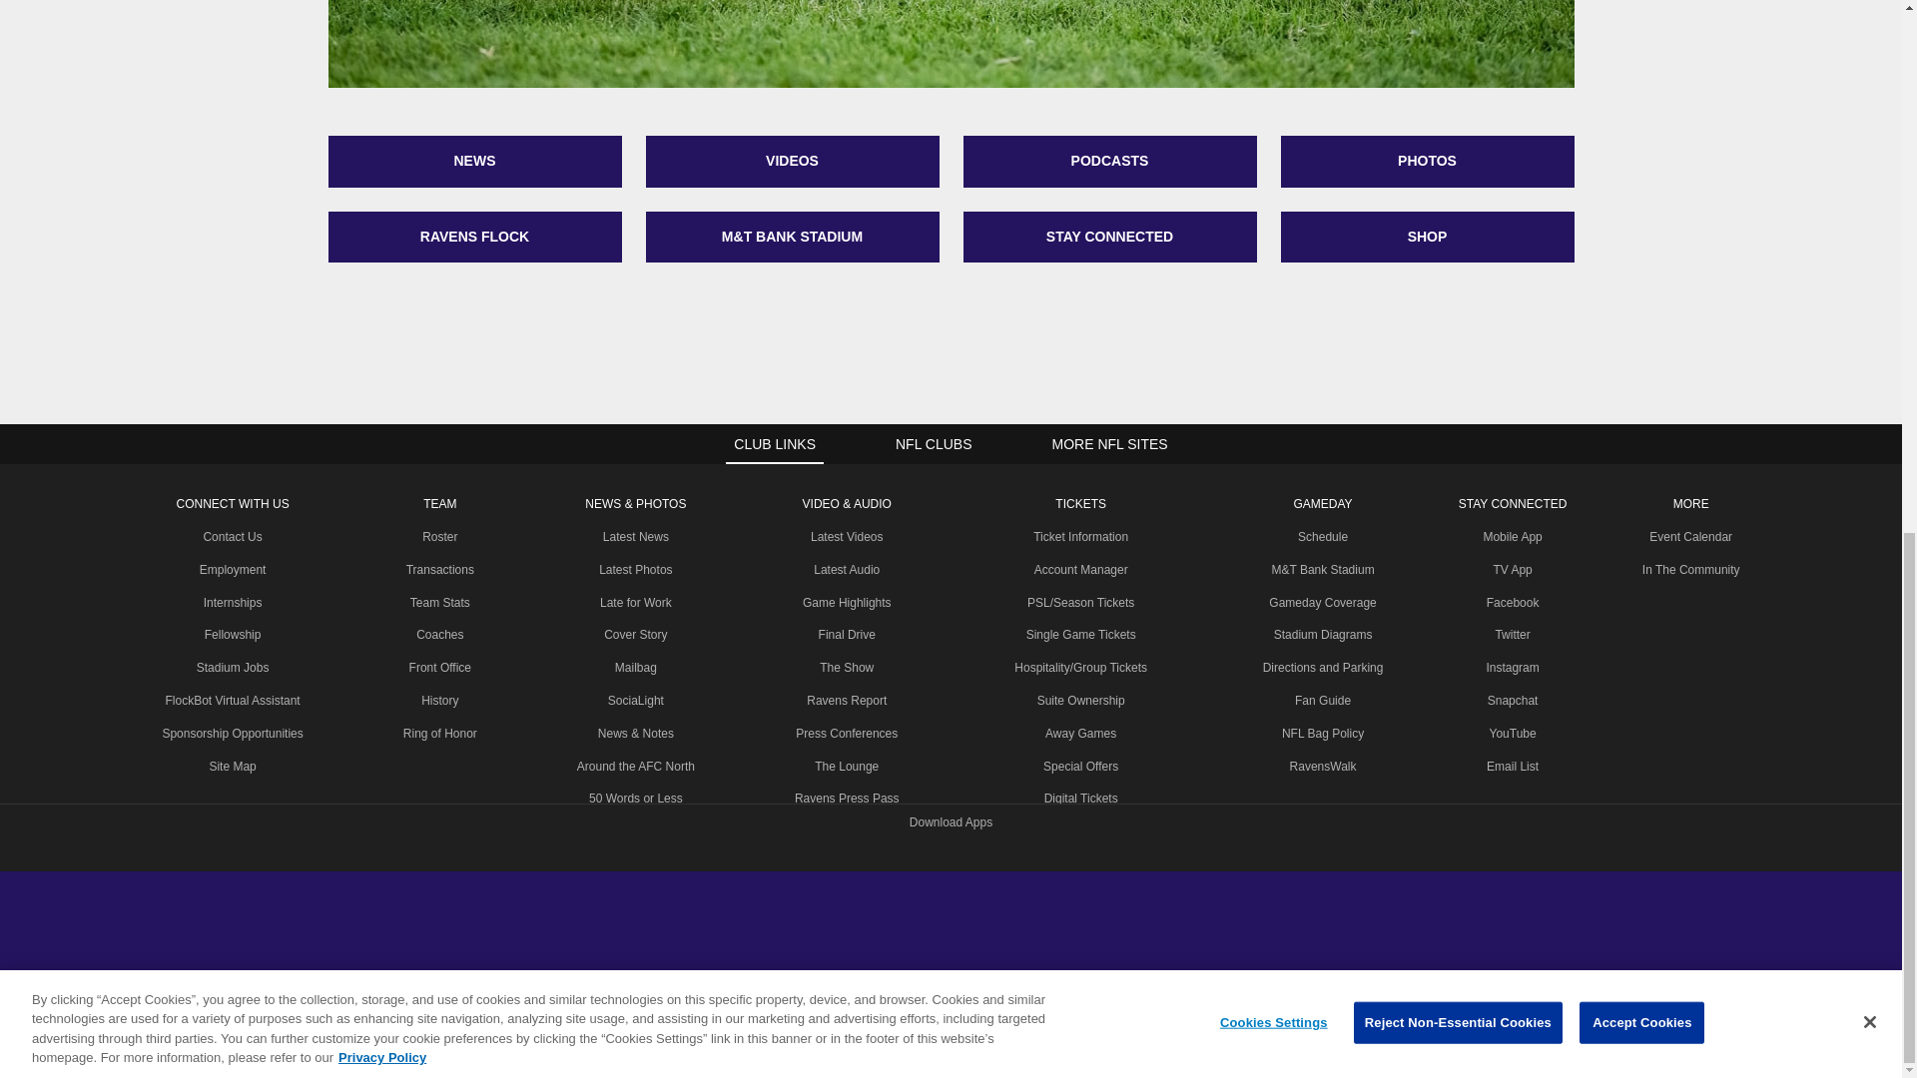  What do you see at coordinates (1108, 237) in the screenshot?
I see `STAY CONNECTED` at bounding box center [1108, 237].